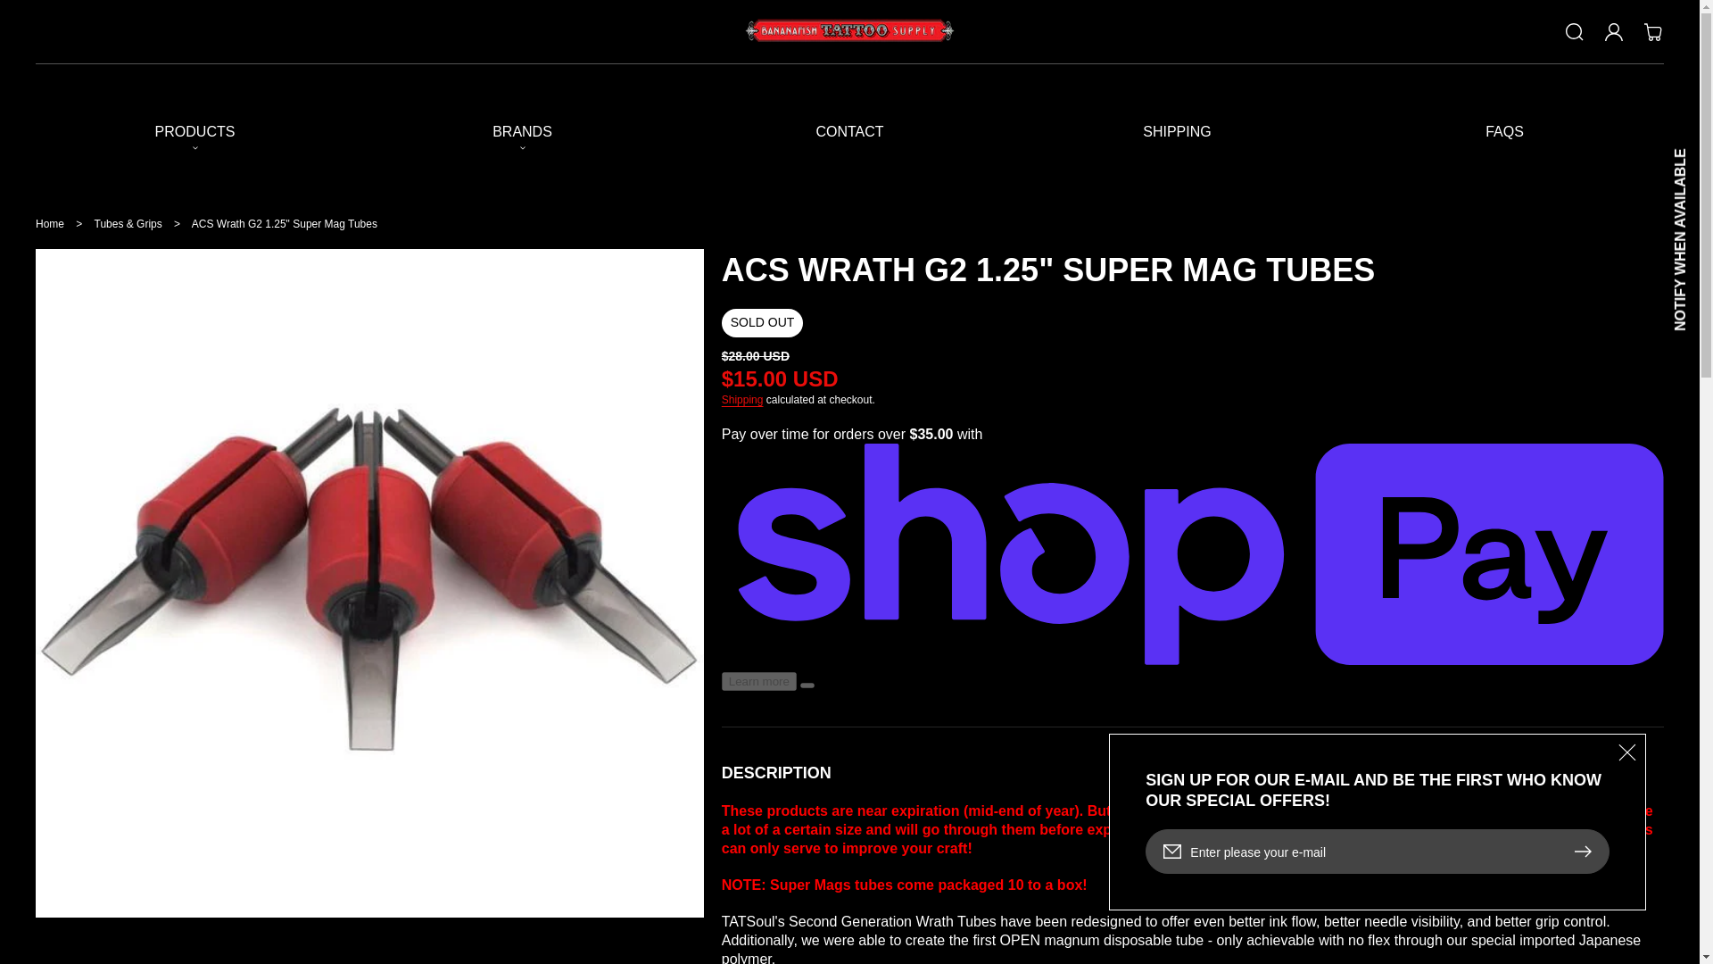 The width and height of the screenshot is (1713, 964). Describe the element at coordinates (50, 224) in the screenshot. I see `Home` at that location.